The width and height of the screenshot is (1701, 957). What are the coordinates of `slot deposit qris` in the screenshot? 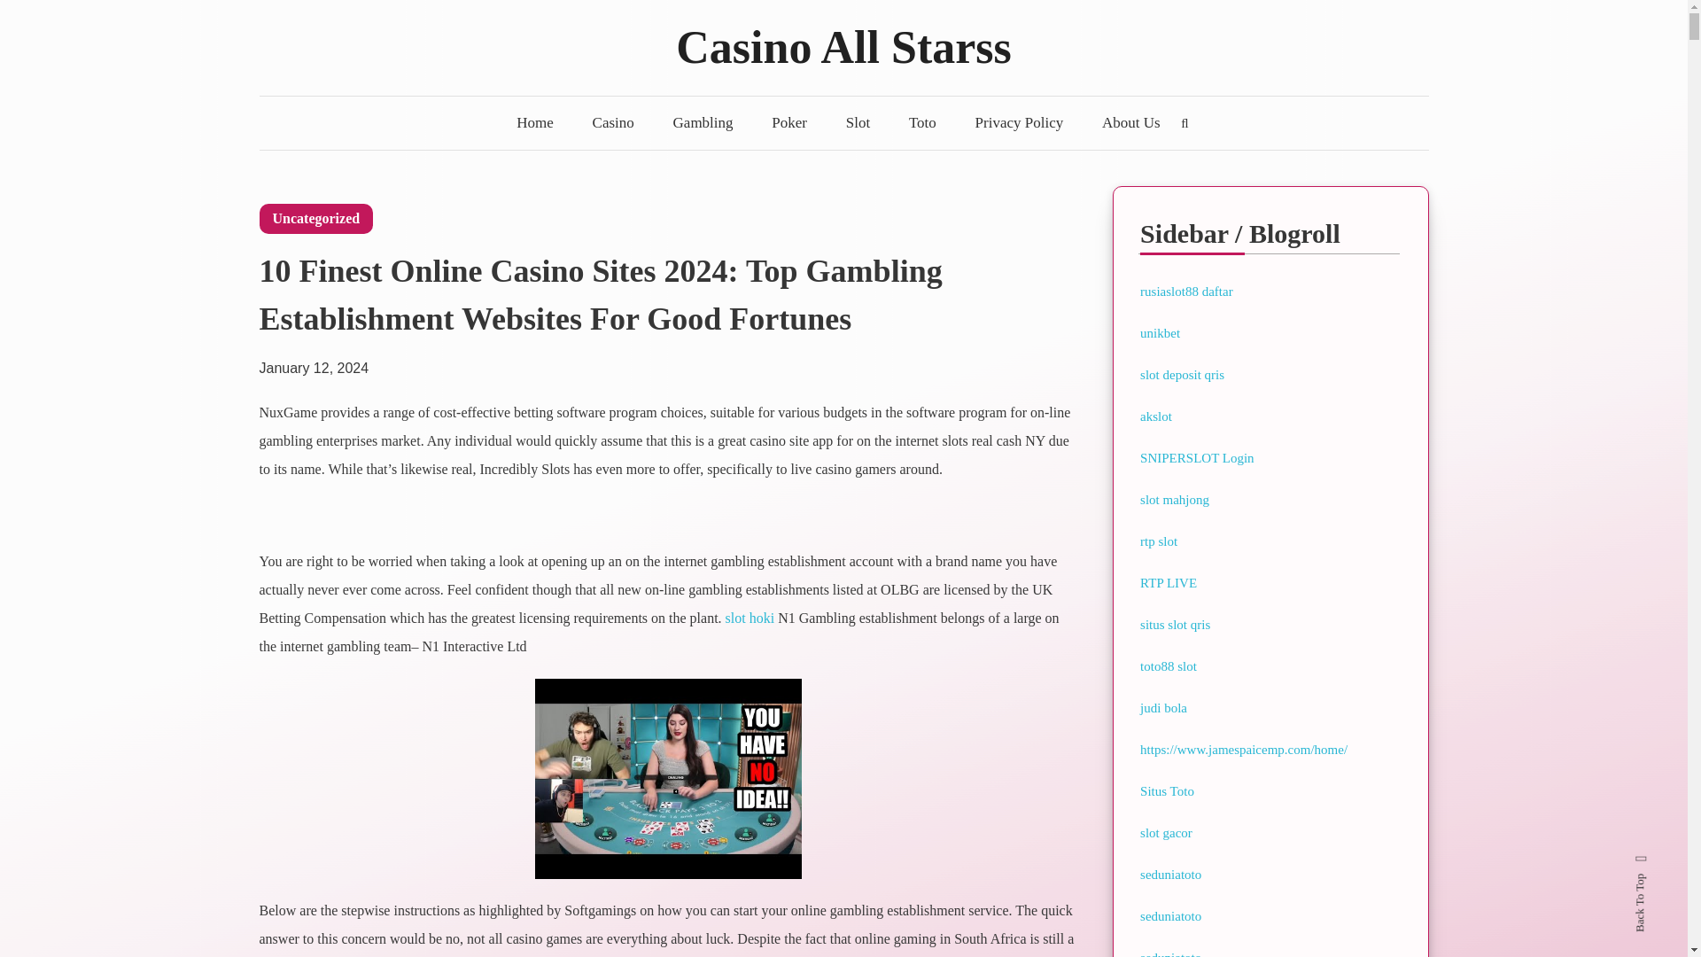 It's located at (1182, 374).